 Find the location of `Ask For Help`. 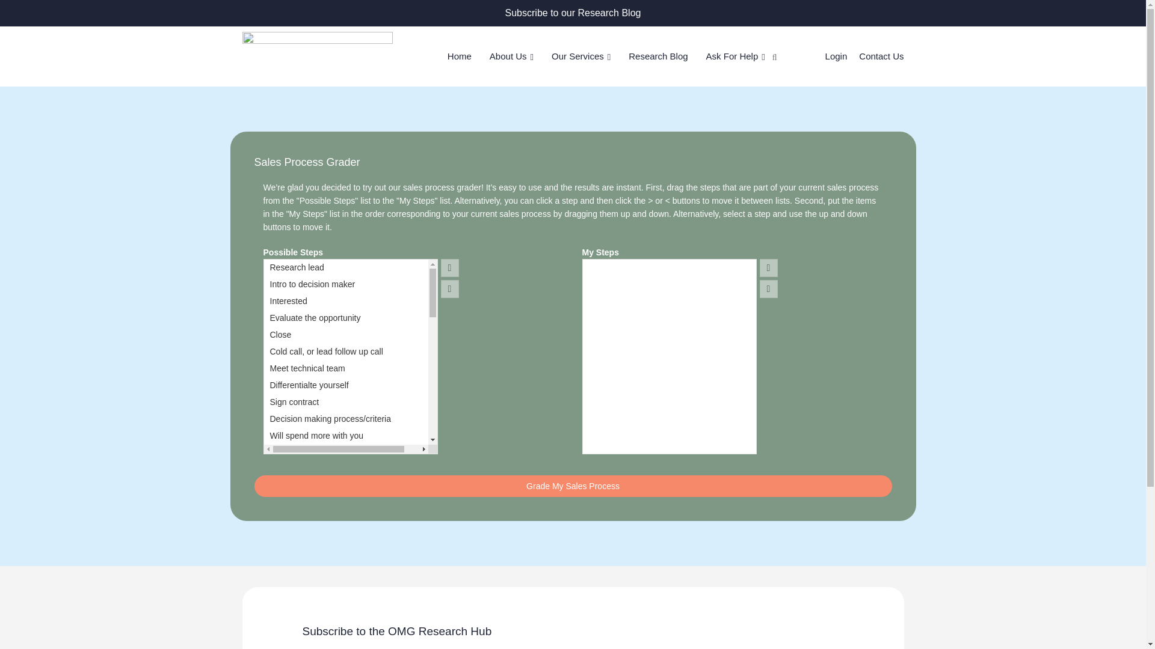

Ask For Help is located at coordinates (735, 56).